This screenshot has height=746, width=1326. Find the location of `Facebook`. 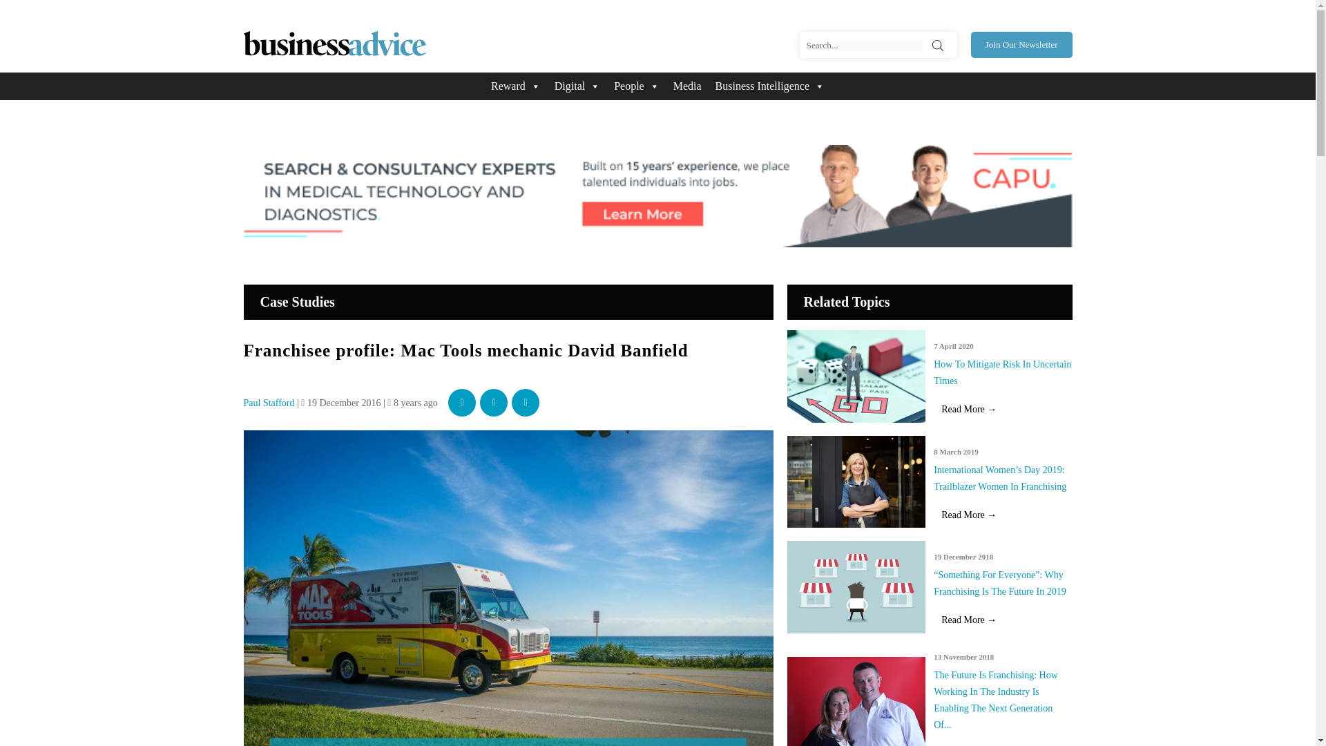

Facebook is located at coordinates (461, 402).